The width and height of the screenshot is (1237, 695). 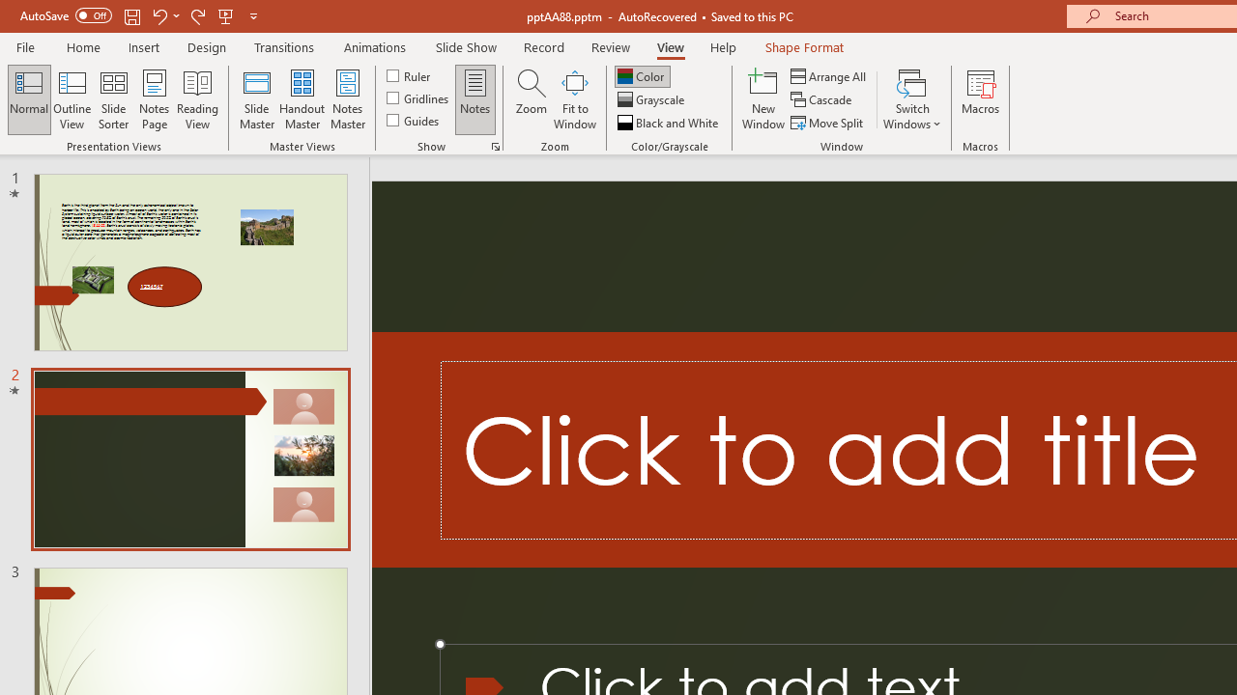 What do you see at coordinates (495, 147) in the screenshot?
I see `Grid Settings...` at bounding box center [495, 147].